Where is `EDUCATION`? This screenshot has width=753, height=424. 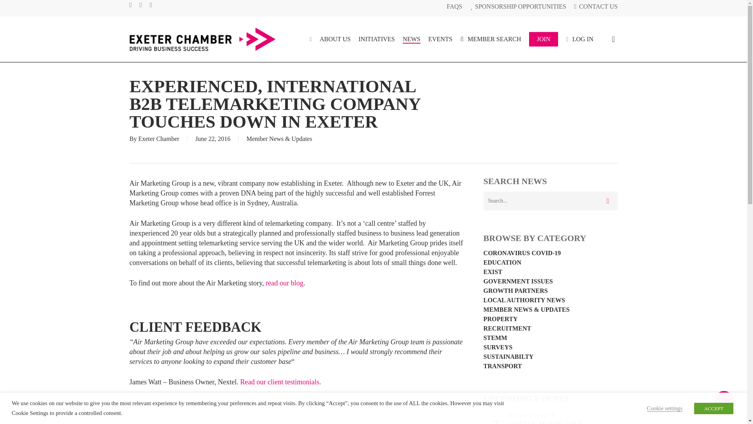
EDUCATION is located at coordinates (550, 262).